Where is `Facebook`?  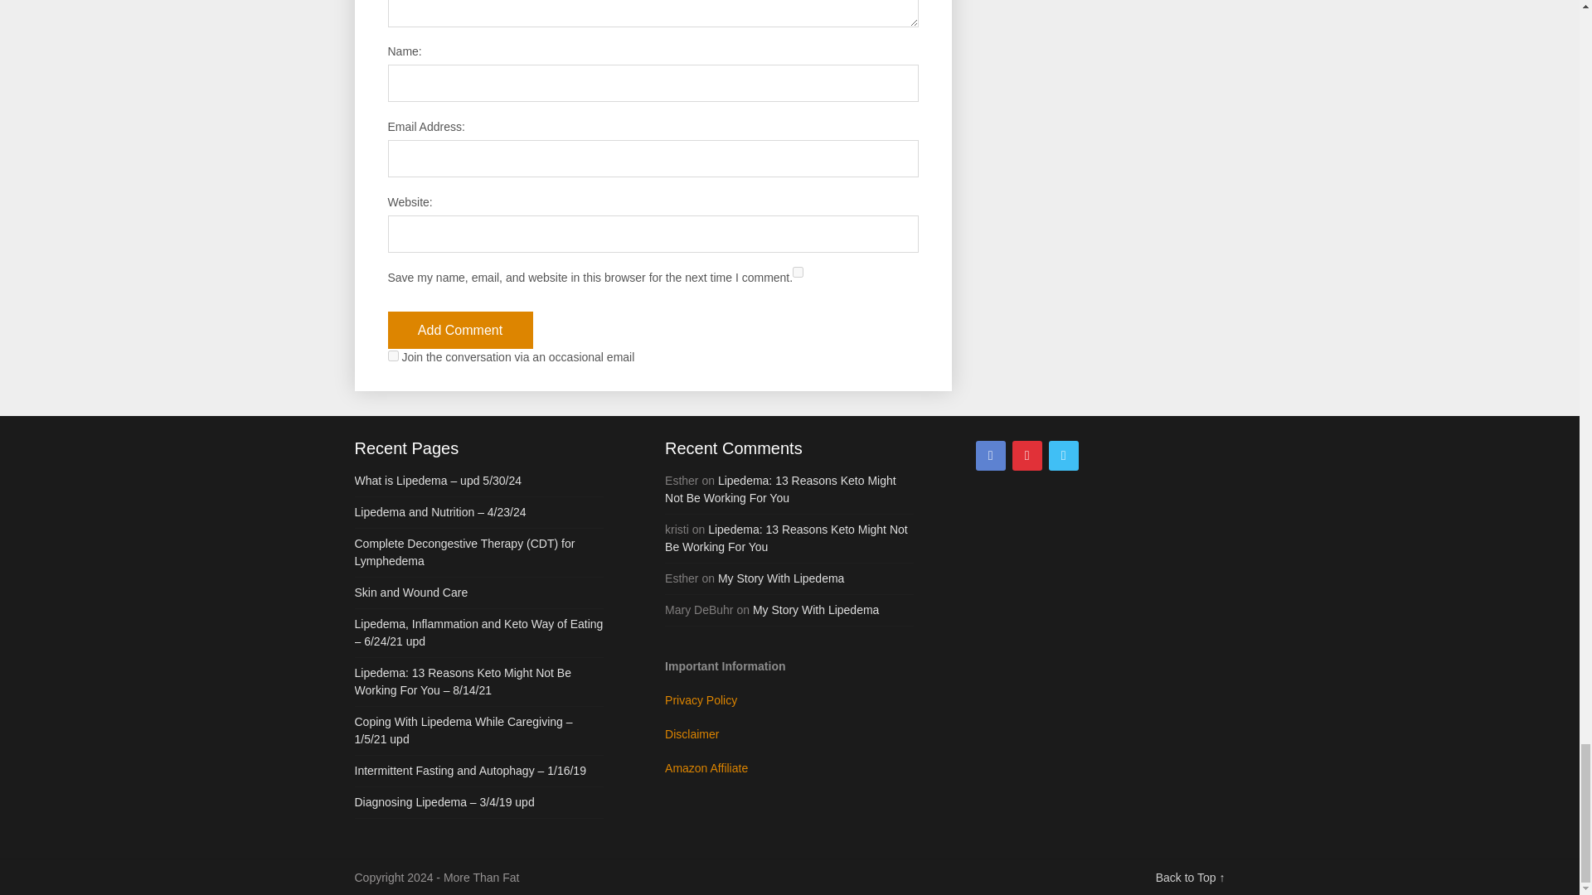
Facebook is located at coordinates (990, 456).